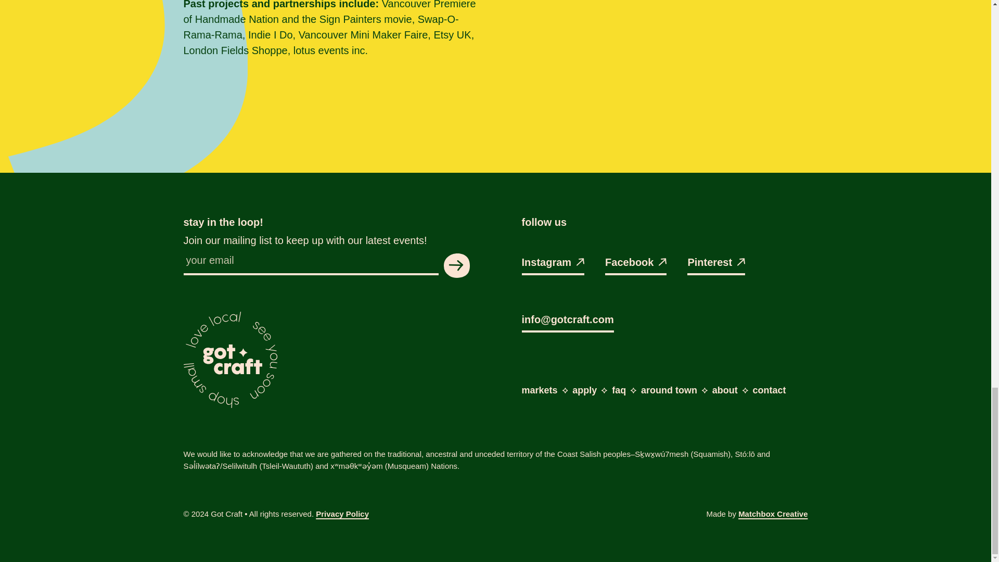 The width and height of the screenshot is (999, 562). What do you see at coordinates (342, 513) in the screenshot?
I see `Privacy Policy` at bounding box center [342, 513].